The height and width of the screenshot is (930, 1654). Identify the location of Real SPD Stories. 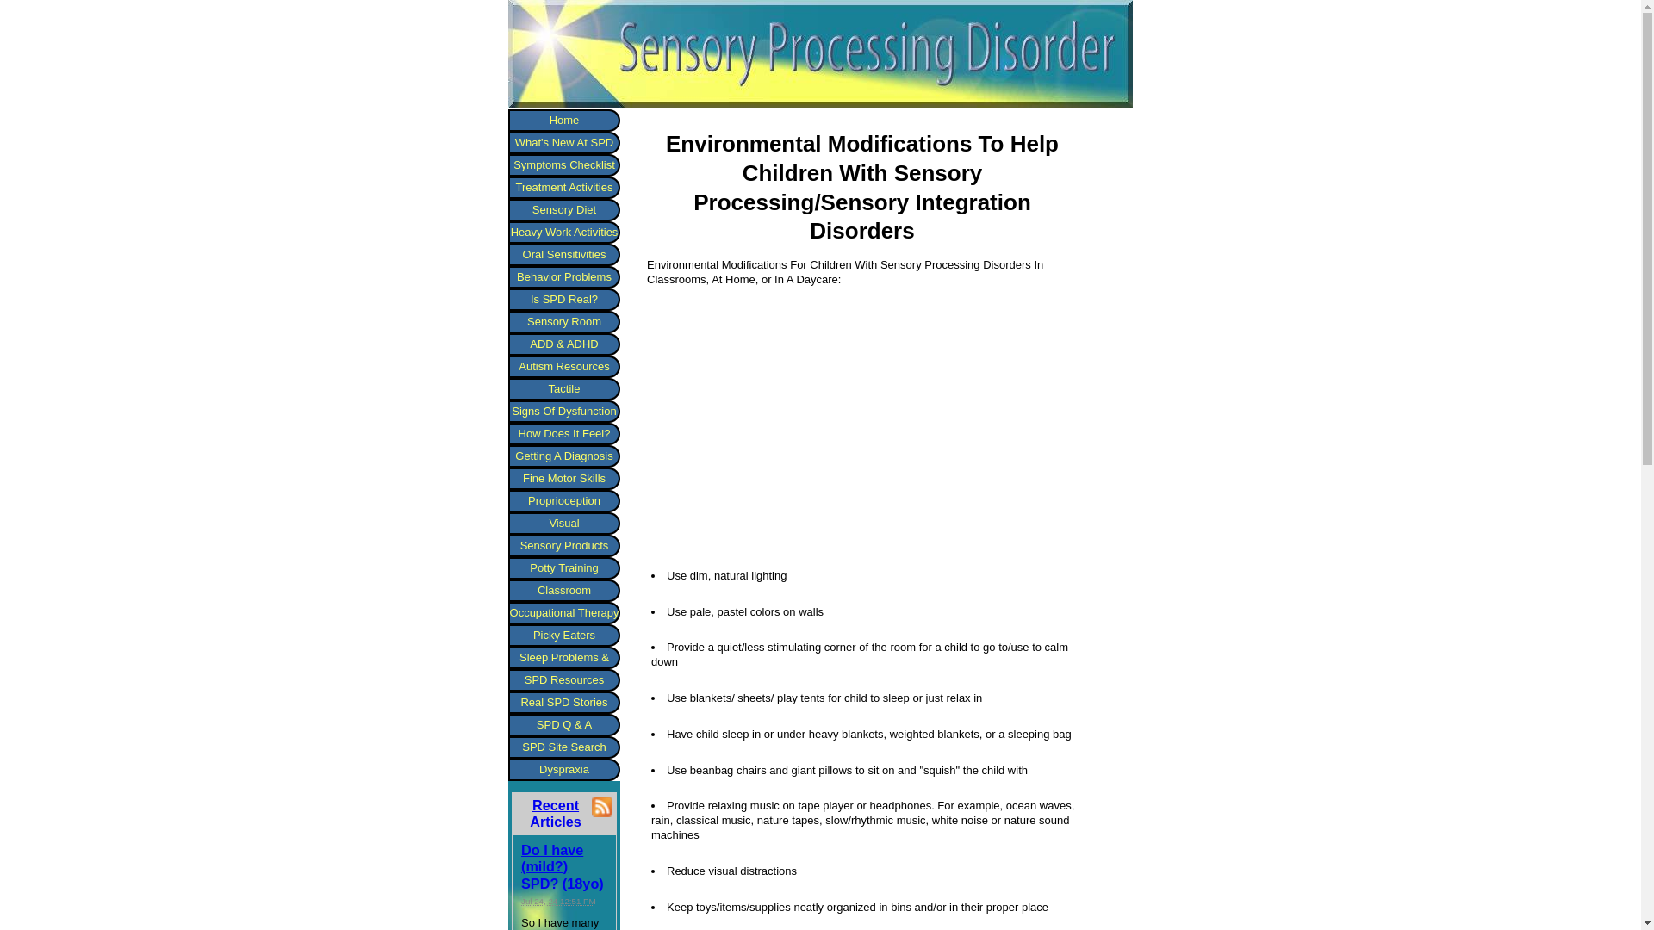
(563, 703).